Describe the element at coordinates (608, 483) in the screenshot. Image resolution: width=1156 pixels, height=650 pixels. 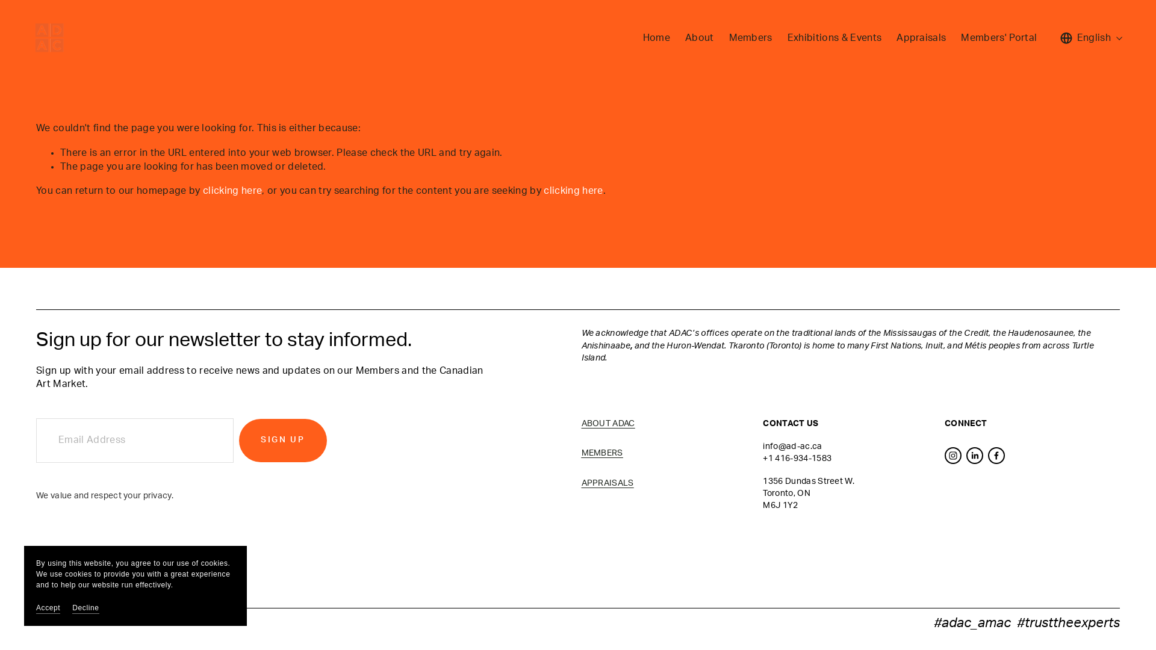
I see `APPRAISALS` at that location.